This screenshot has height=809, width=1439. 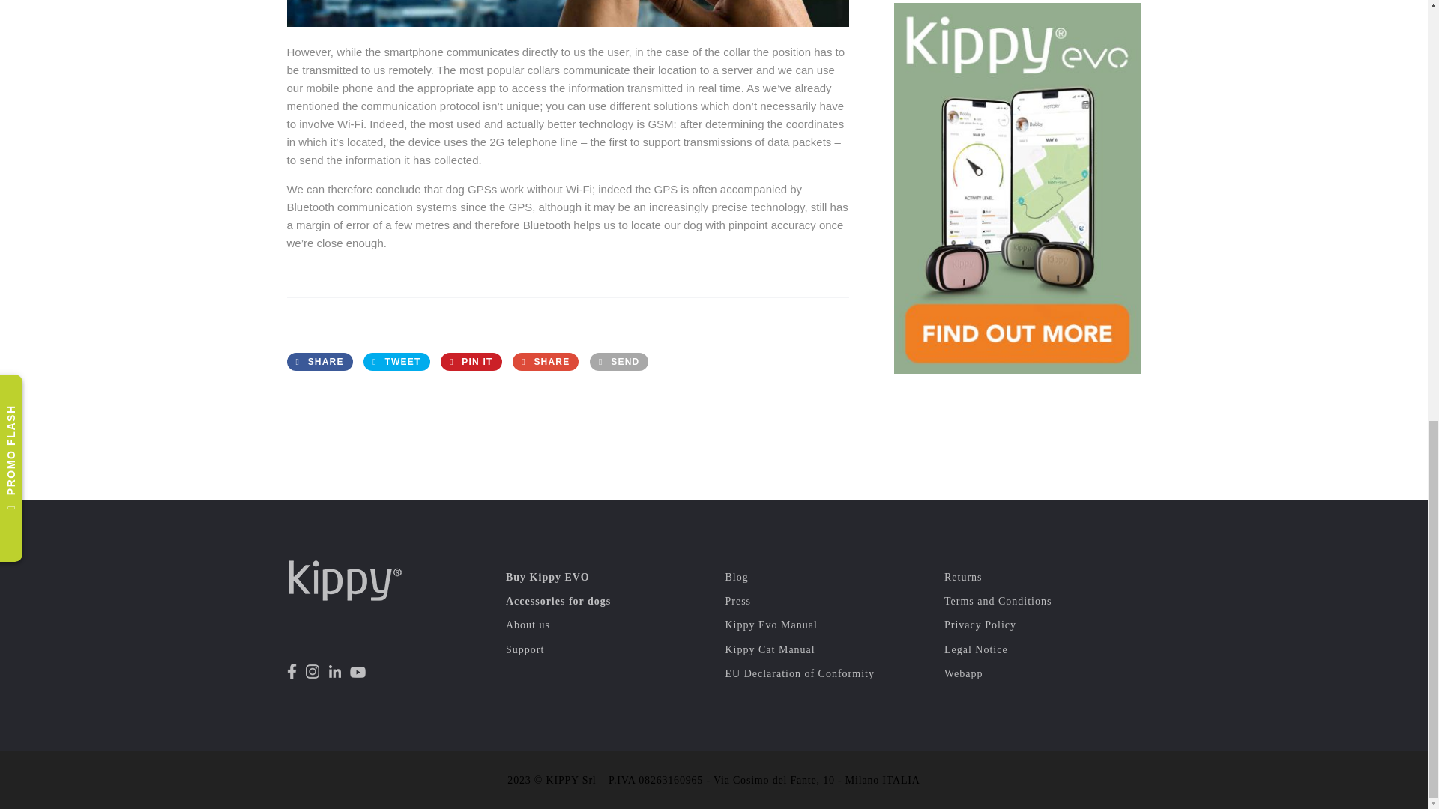 What do you see at coordinates (471, 361) in the screenshot?
I see `Pinterest` at bounding box center [471, 361].